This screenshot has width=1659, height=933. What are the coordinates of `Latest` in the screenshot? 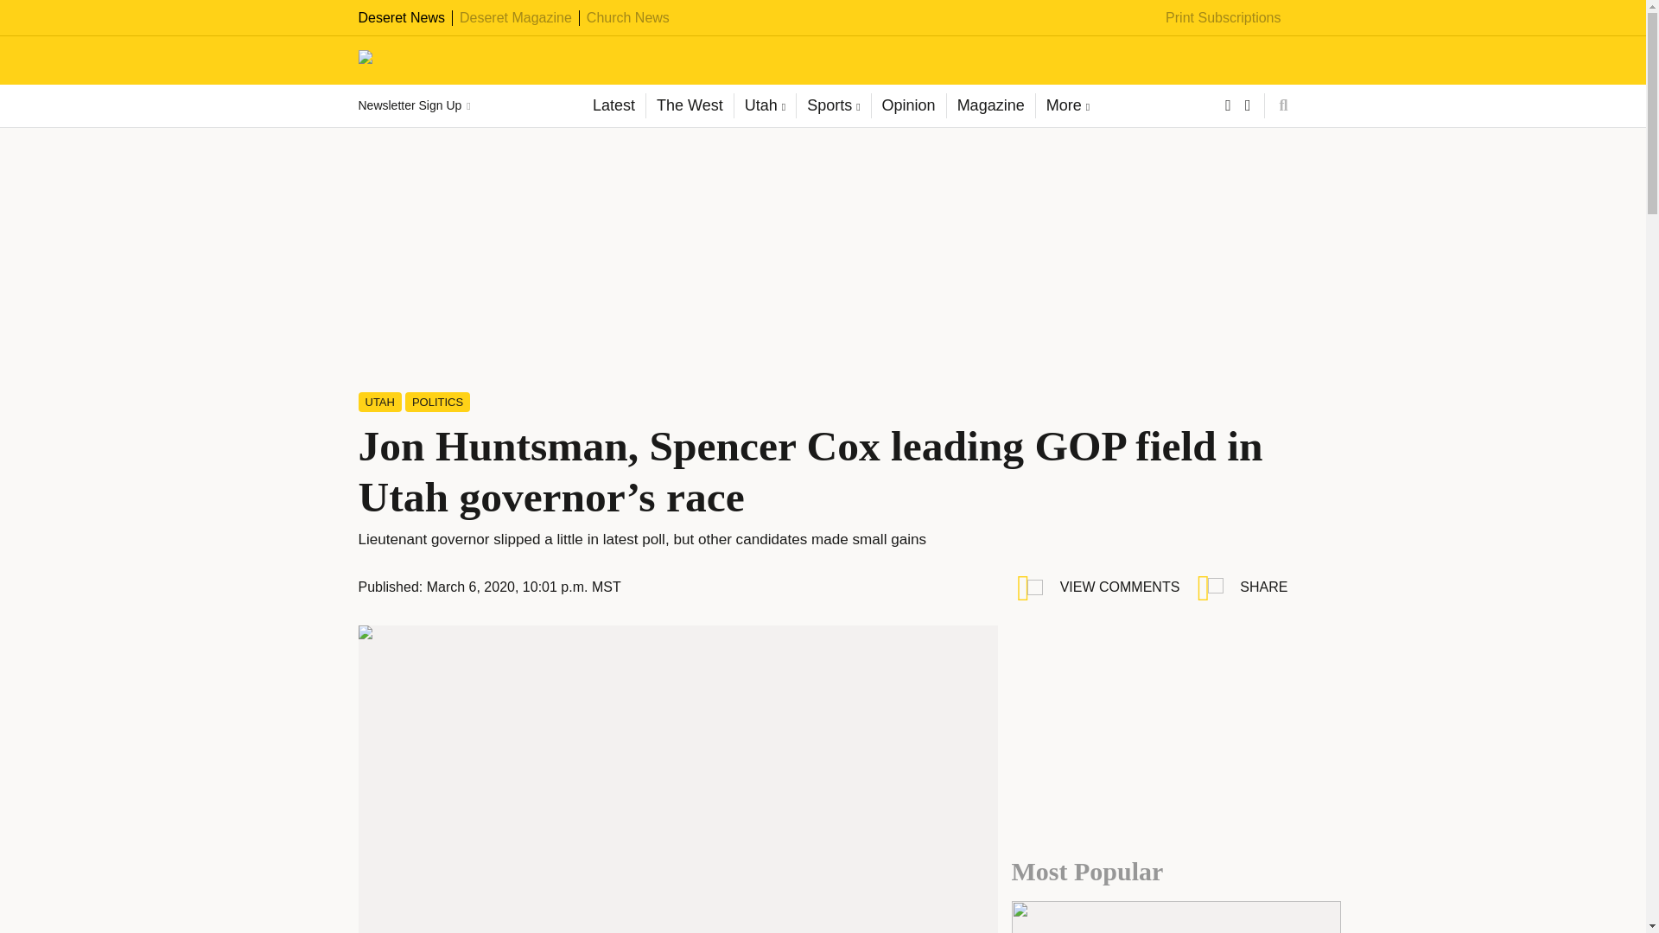 It's located at (613, 105).